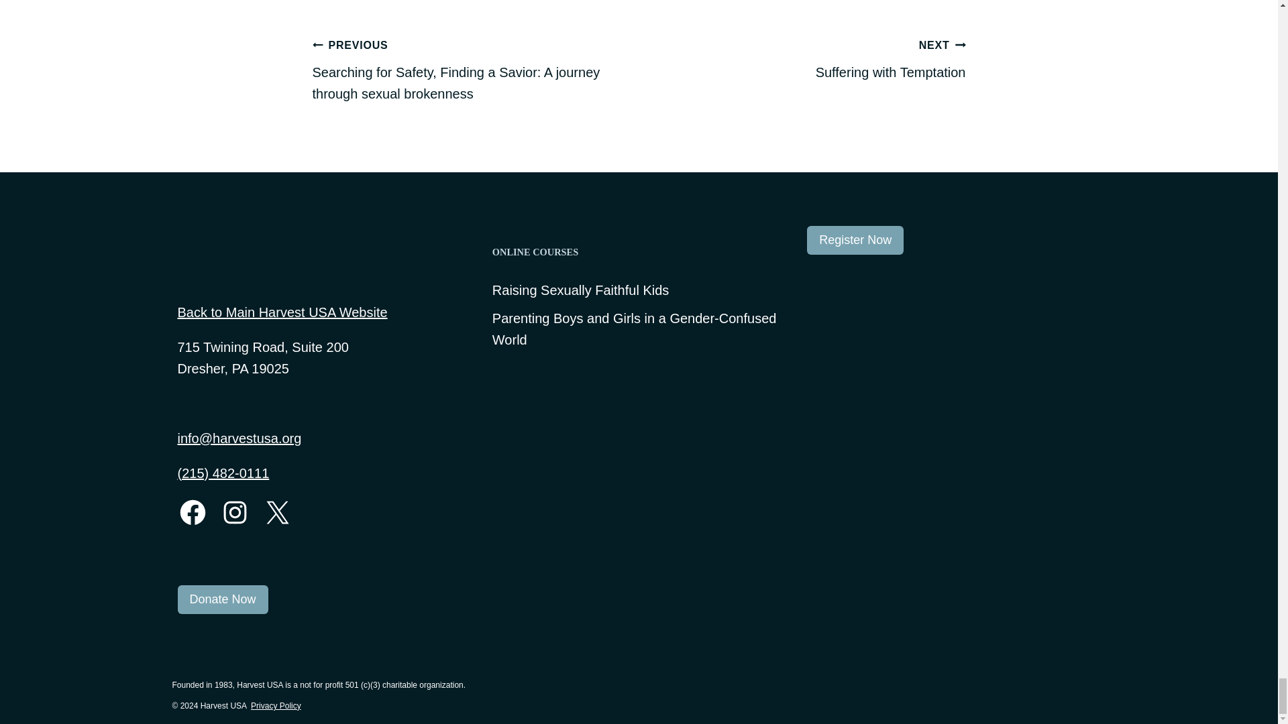  What do you see at coordinates (806, 58) in the screenshot?
I see `Parenting Boys and Girls in a Gender-Confused World` at bounding box center [806, 58].